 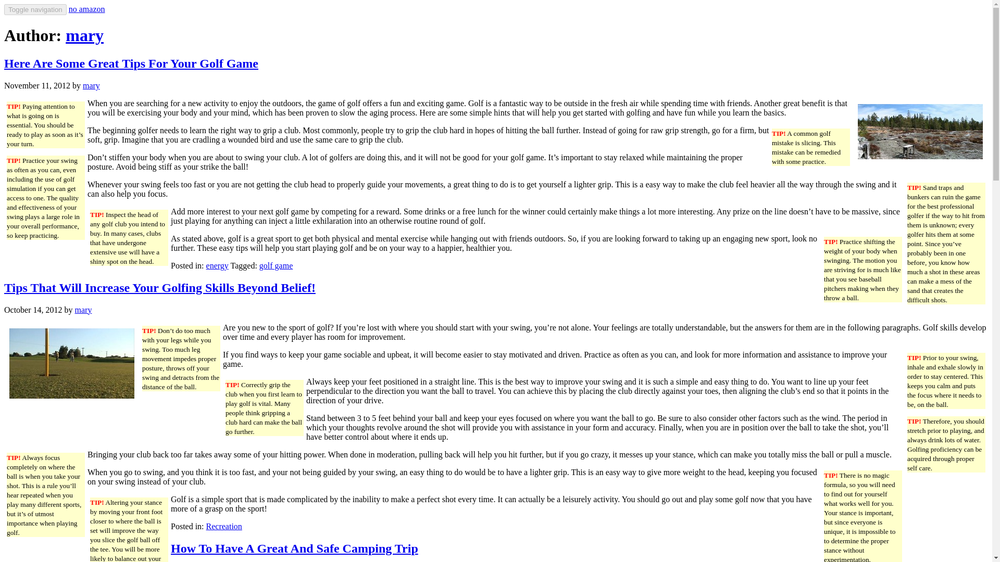 I want to click on Sunday, November 11, 2012, 9:15 pm, so click(x=36, y=85).